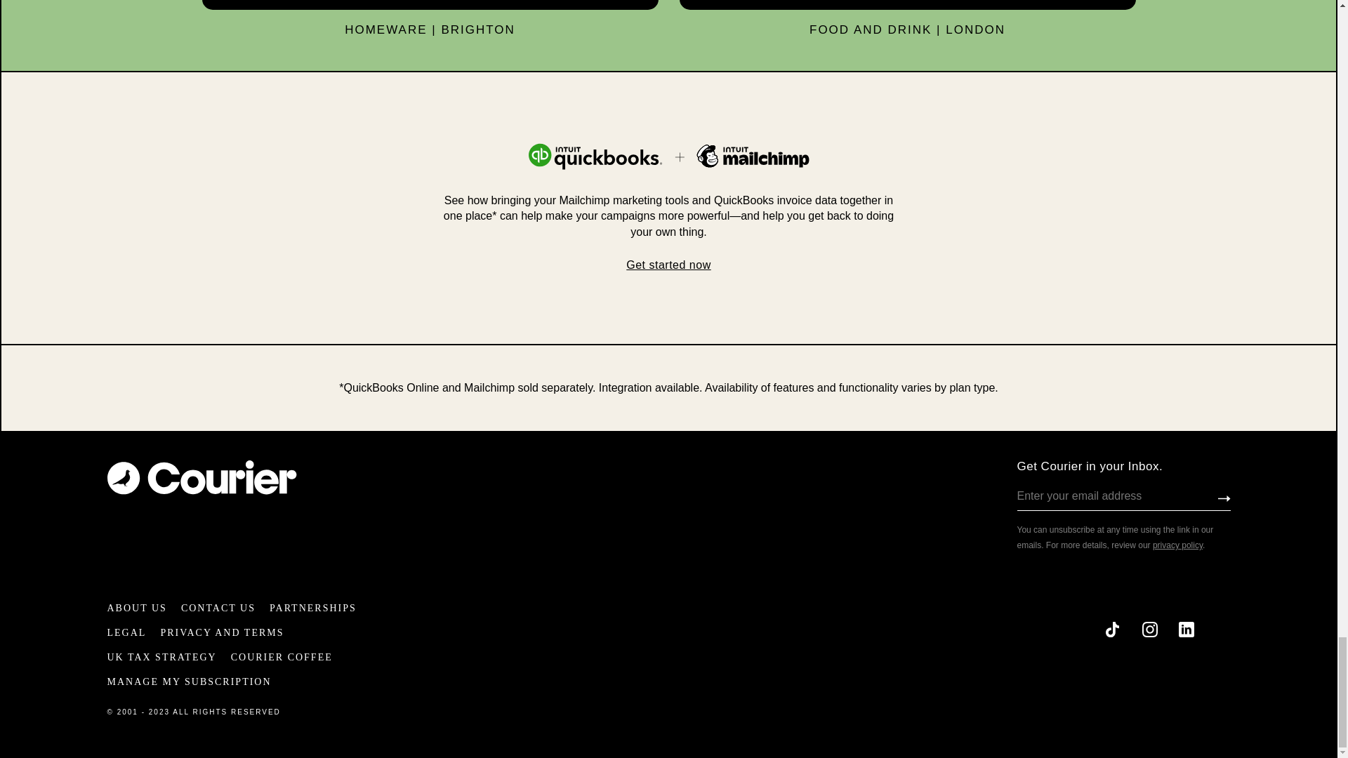 Image resolution: width=1348 pixels, height=758 pixels. What do you see at coordinates (222, 633) in the screenshot?
I see `PRIVACY AND TERMS` at bounding box center [222, 633].